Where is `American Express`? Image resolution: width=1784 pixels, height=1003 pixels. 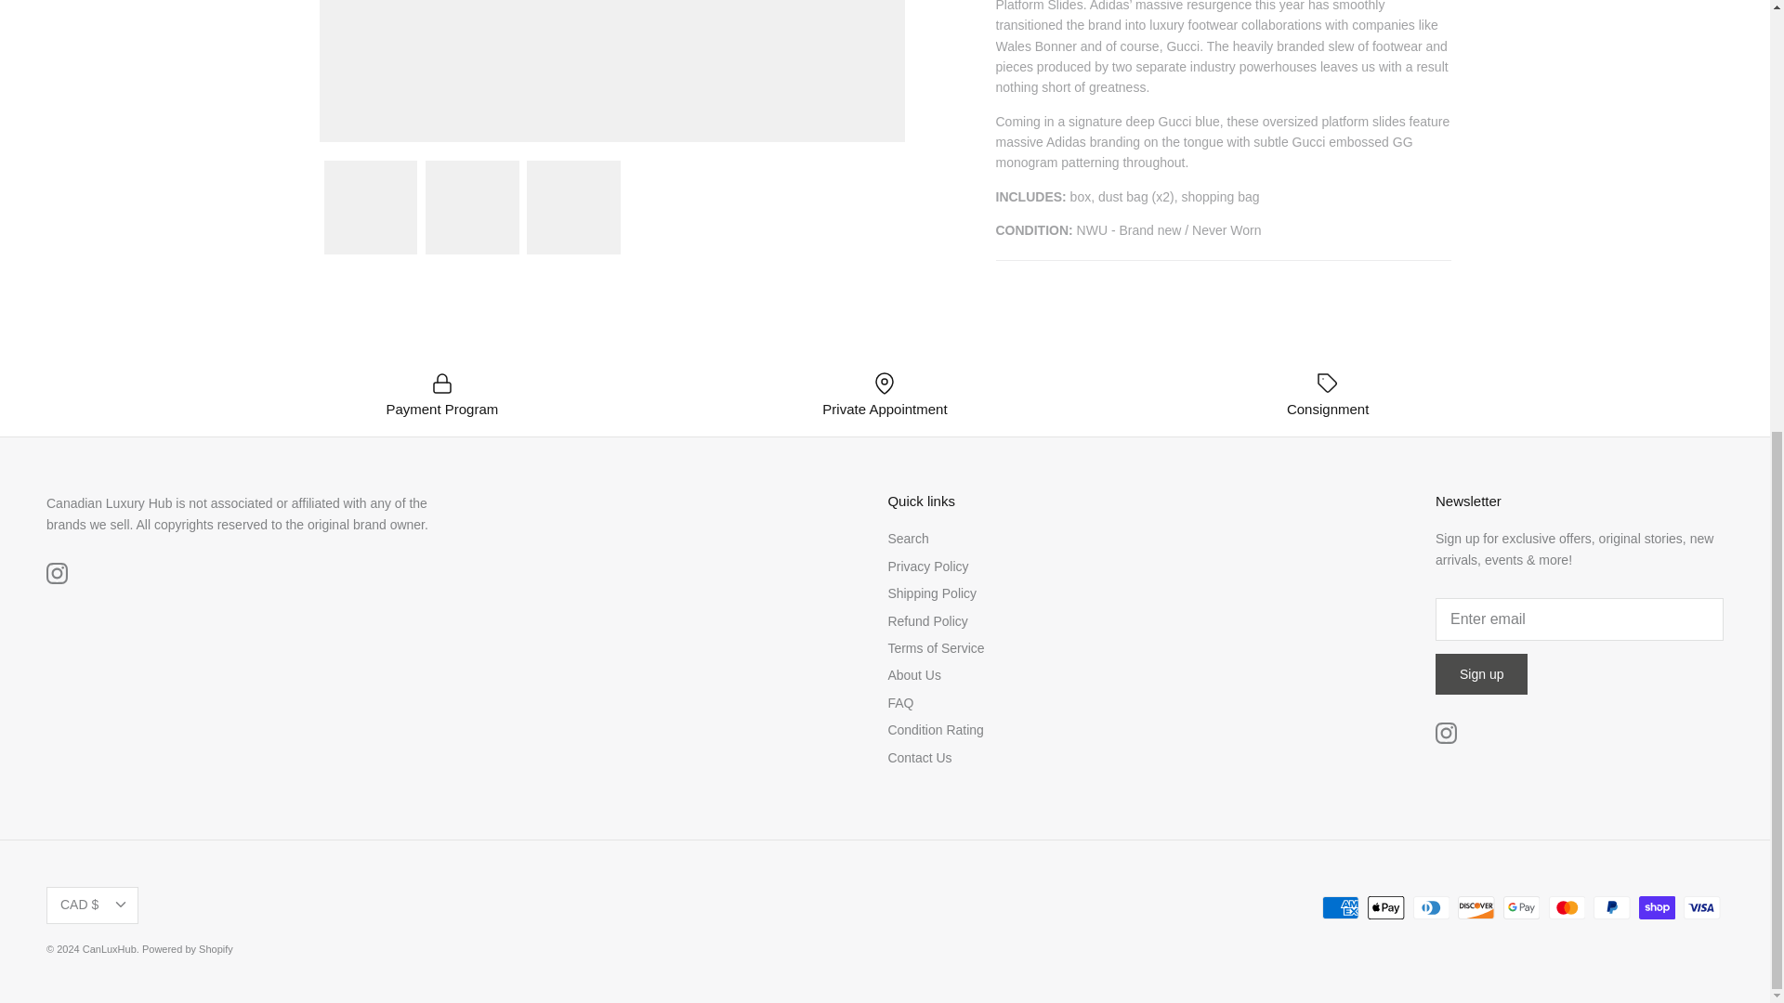 American Express is located at coordinates (1340, 908).